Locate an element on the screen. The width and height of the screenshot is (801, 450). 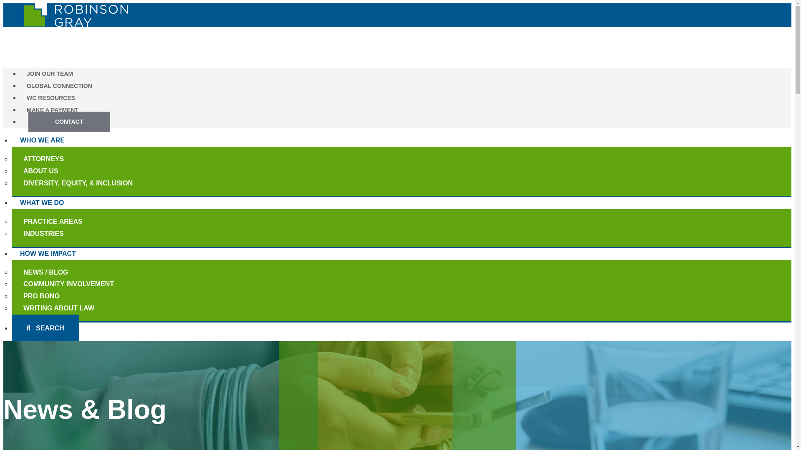
ATTORNEYS is located at coordinates (54, 159).